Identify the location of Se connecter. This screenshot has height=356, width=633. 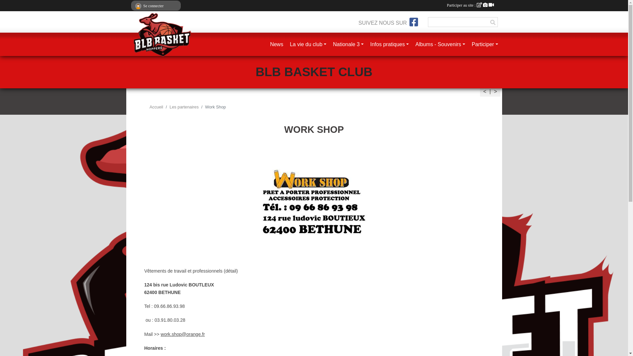
(156, 6).